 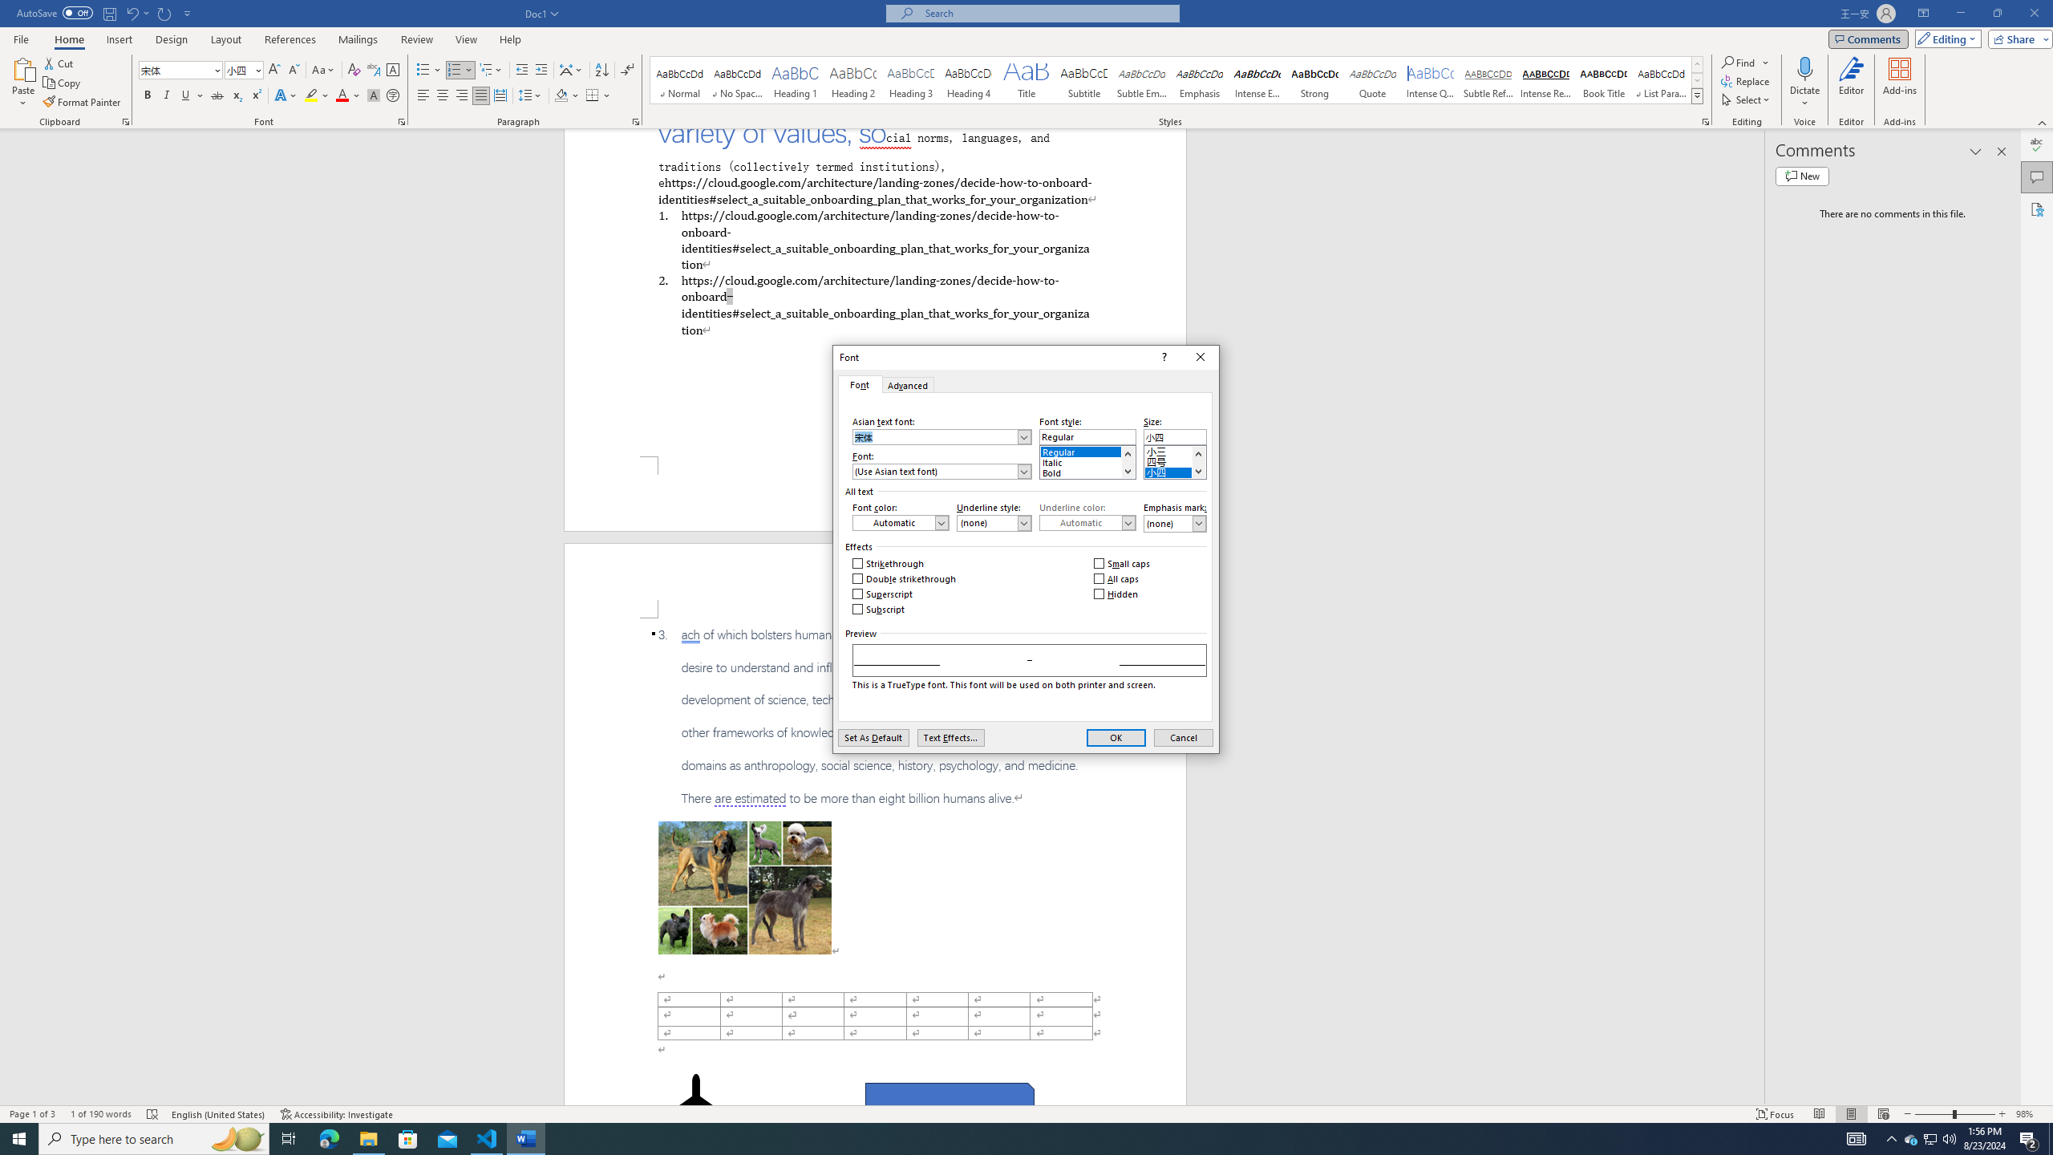 I want to click on Shading, so click(x=568, y=96).